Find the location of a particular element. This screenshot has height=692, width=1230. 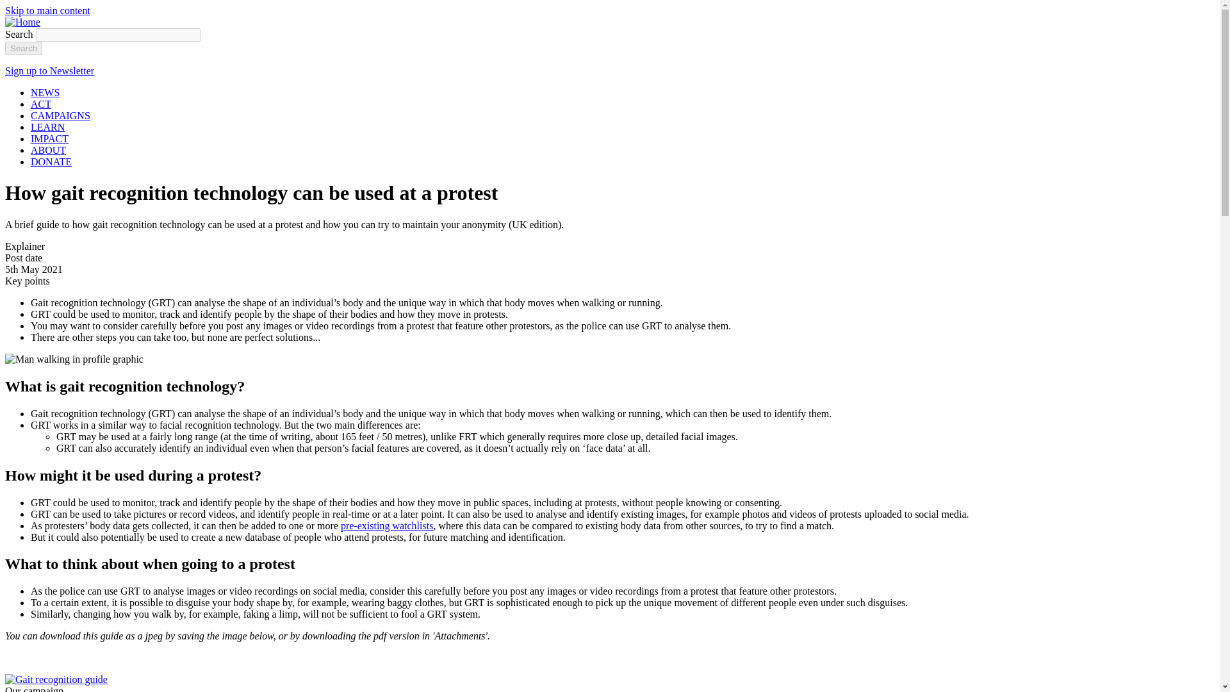

Skip to main content is located at coordinates (47, 10).